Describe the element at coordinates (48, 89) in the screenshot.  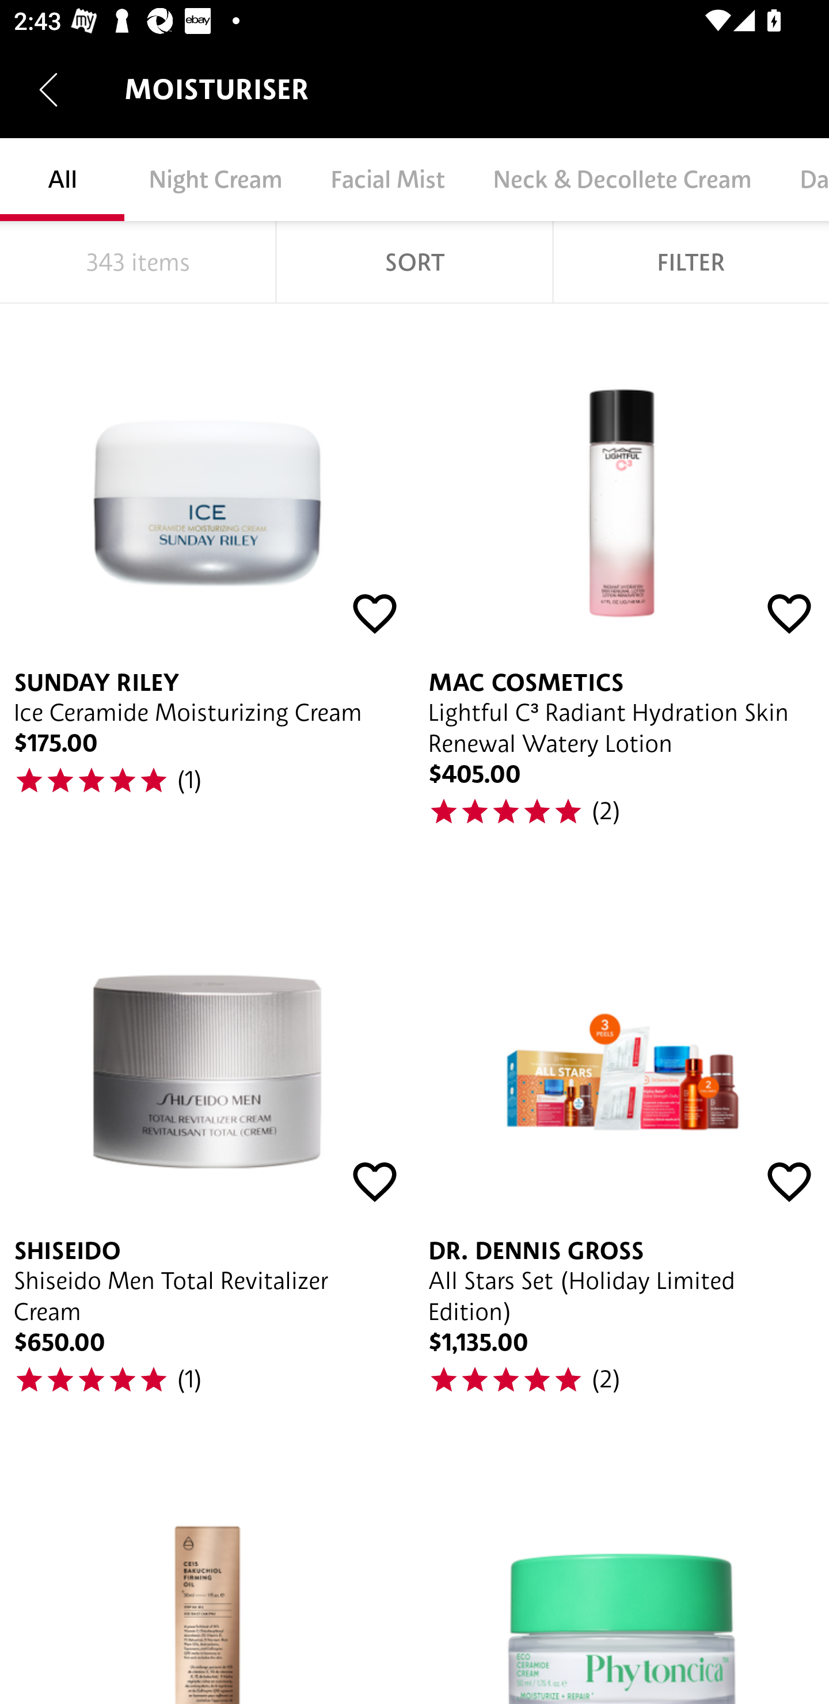
I see `Navigate up` at that location.